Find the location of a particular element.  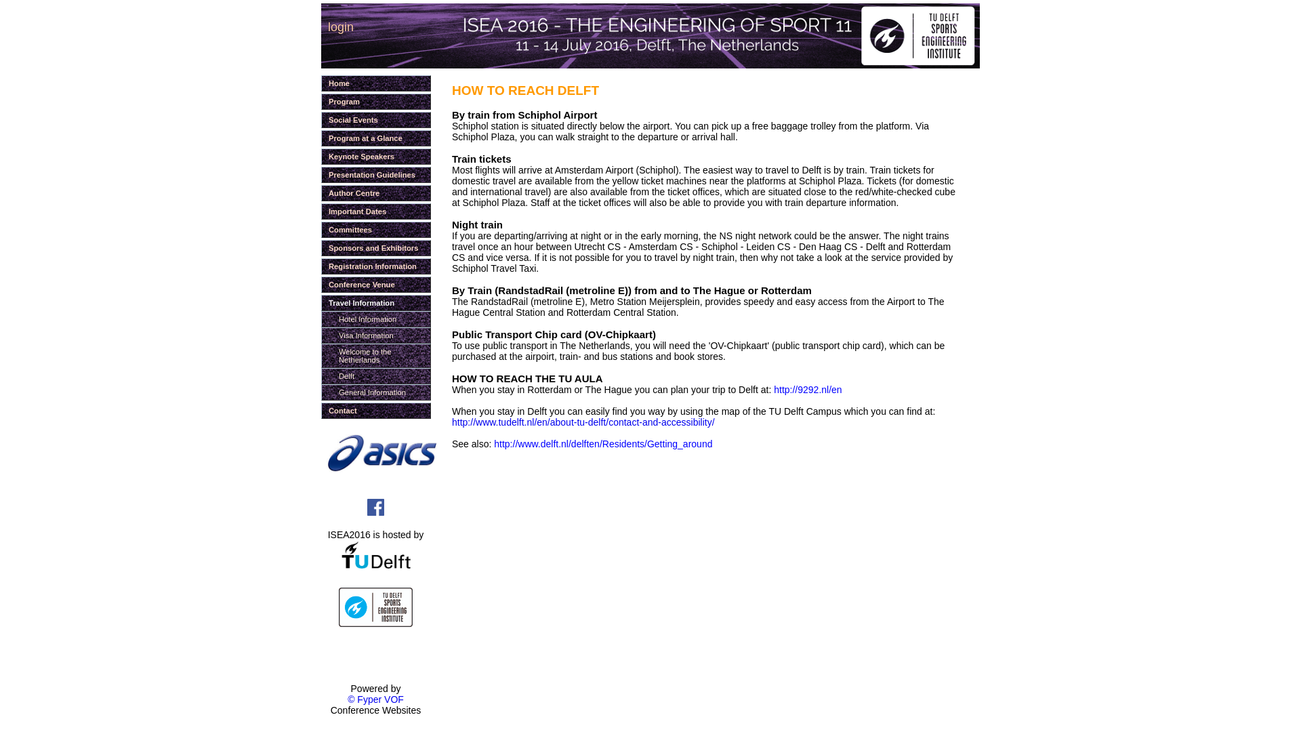

Visiti the ISEA 2016 facebook page is located at coordinates (375, 507).